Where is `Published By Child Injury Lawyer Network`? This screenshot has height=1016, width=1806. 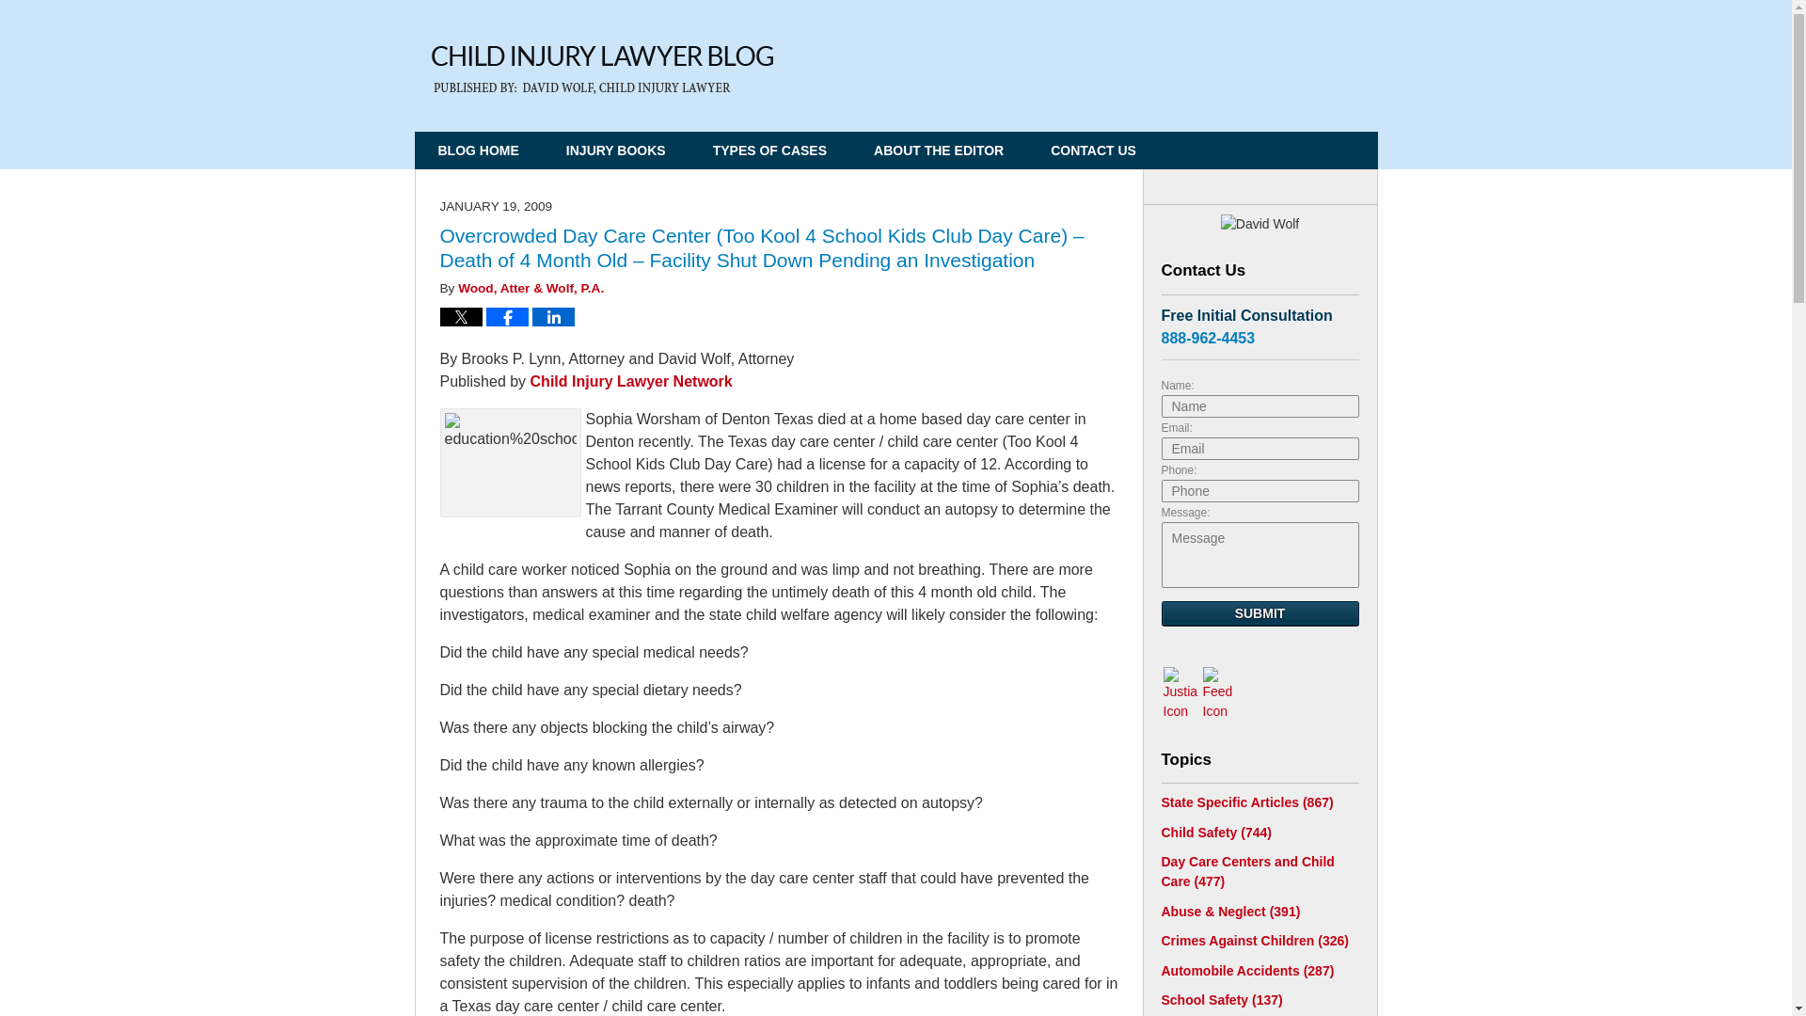 Published By Child Injury Lawyer Network is located at coordinates (1249, 58).